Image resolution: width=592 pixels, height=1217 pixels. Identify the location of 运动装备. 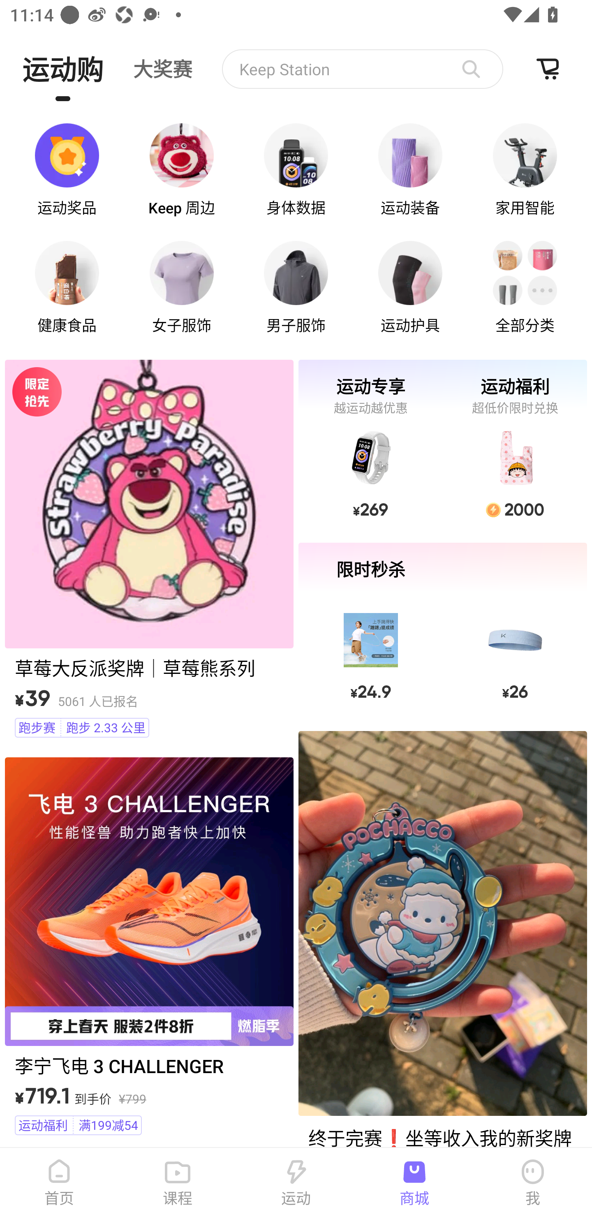
(410, 170).